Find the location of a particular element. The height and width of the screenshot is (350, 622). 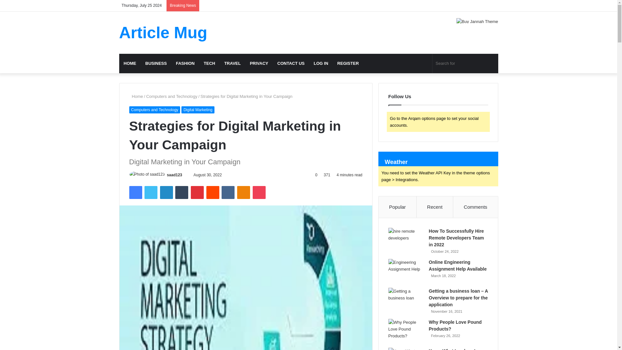

Facebook is located at coordinates (435, 6).